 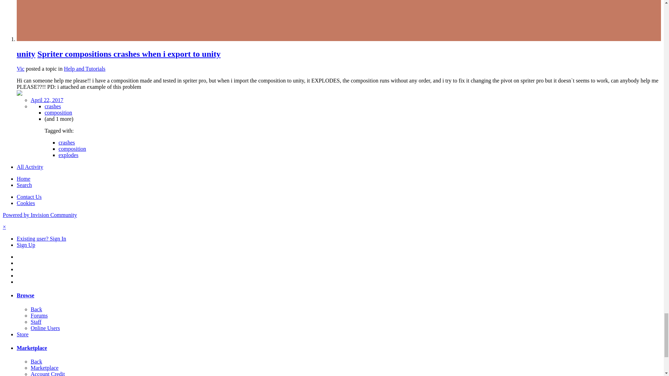 I want to click on Find other content tagged with 'unity', so click(x=26, y=54).